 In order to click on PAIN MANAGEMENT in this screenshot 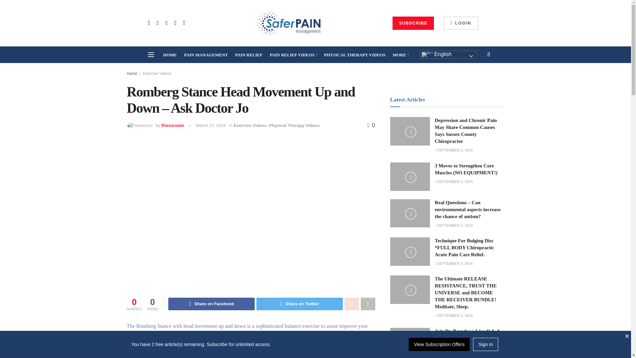, I will do `click(206, 55)`.